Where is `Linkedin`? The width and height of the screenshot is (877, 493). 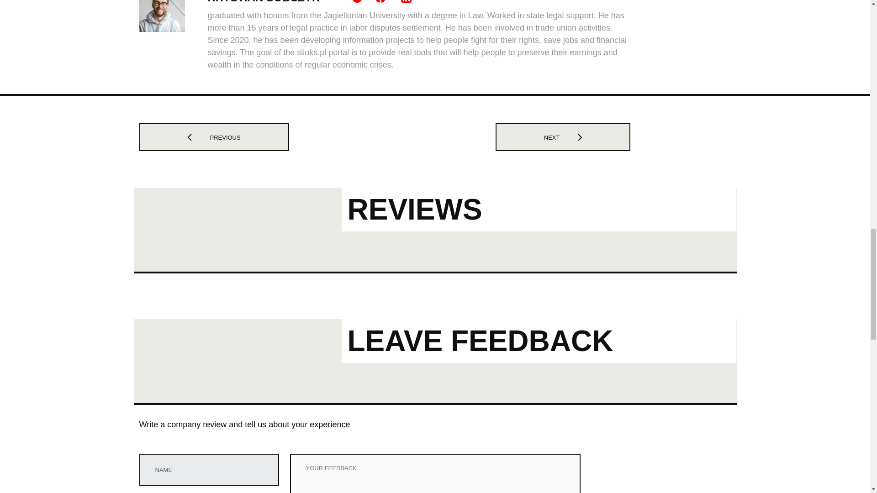 Linkedin is located at coordinates (406, 1).